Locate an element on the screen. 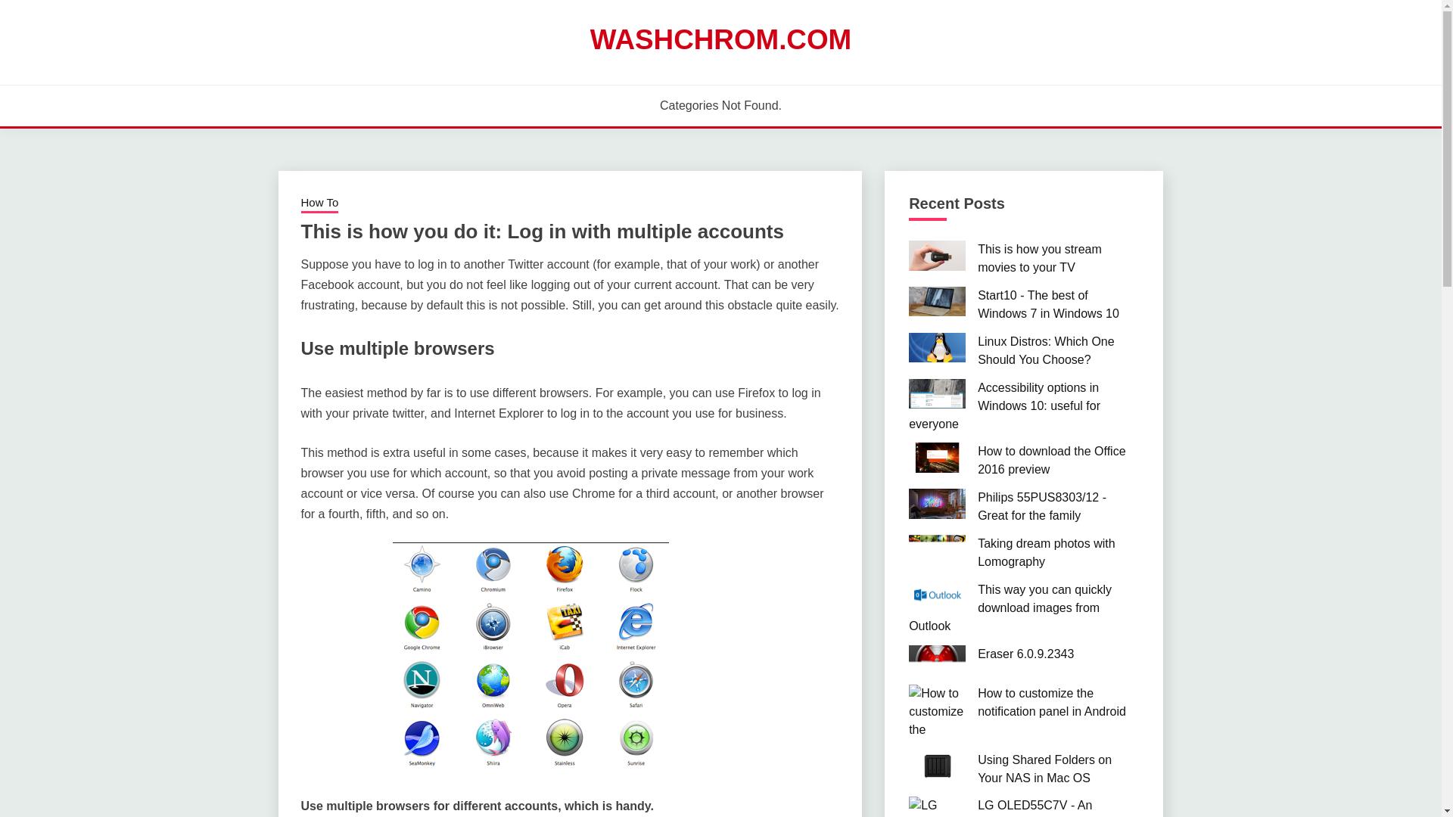 This screenshot has width=1453, height=817. This way you can quickly download images from Outlook is located at coordinates (1010, 607).